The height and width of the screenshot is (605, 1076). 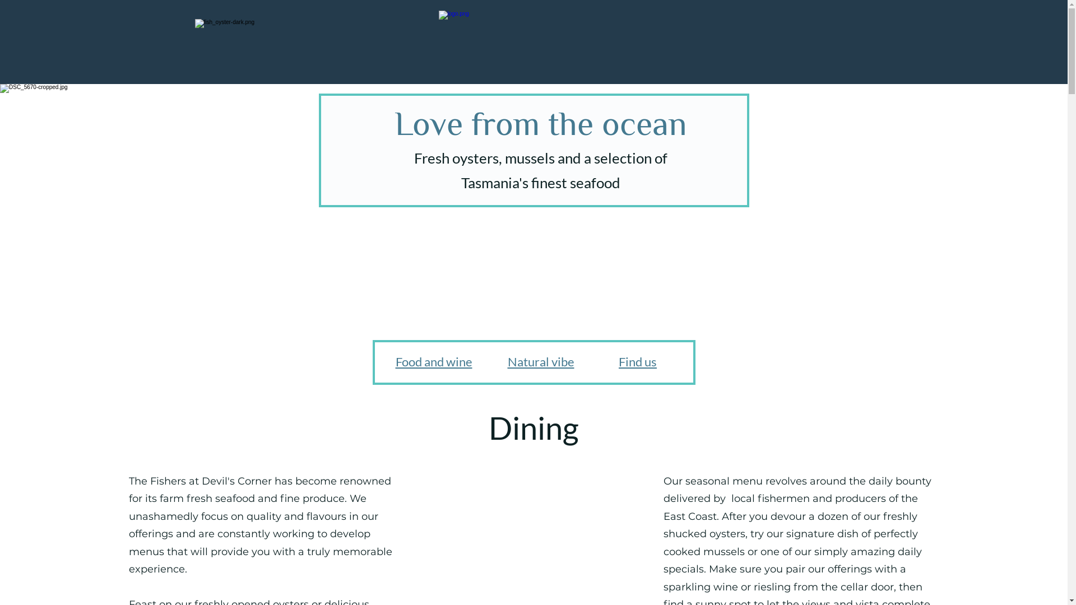 I want to click on Natural vibe, so click(x=541, y=362).